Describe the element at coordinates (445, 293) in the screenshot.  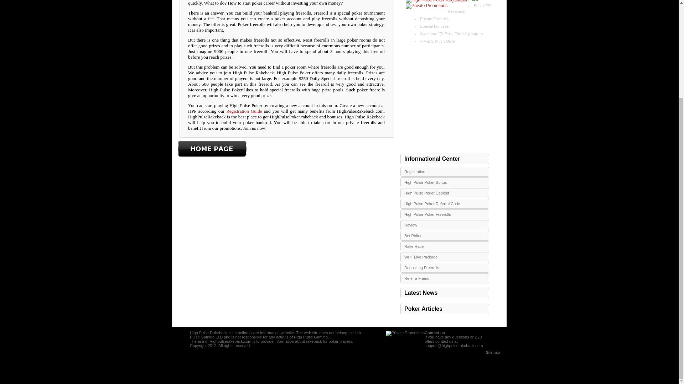
I see `Latest News` at that location.